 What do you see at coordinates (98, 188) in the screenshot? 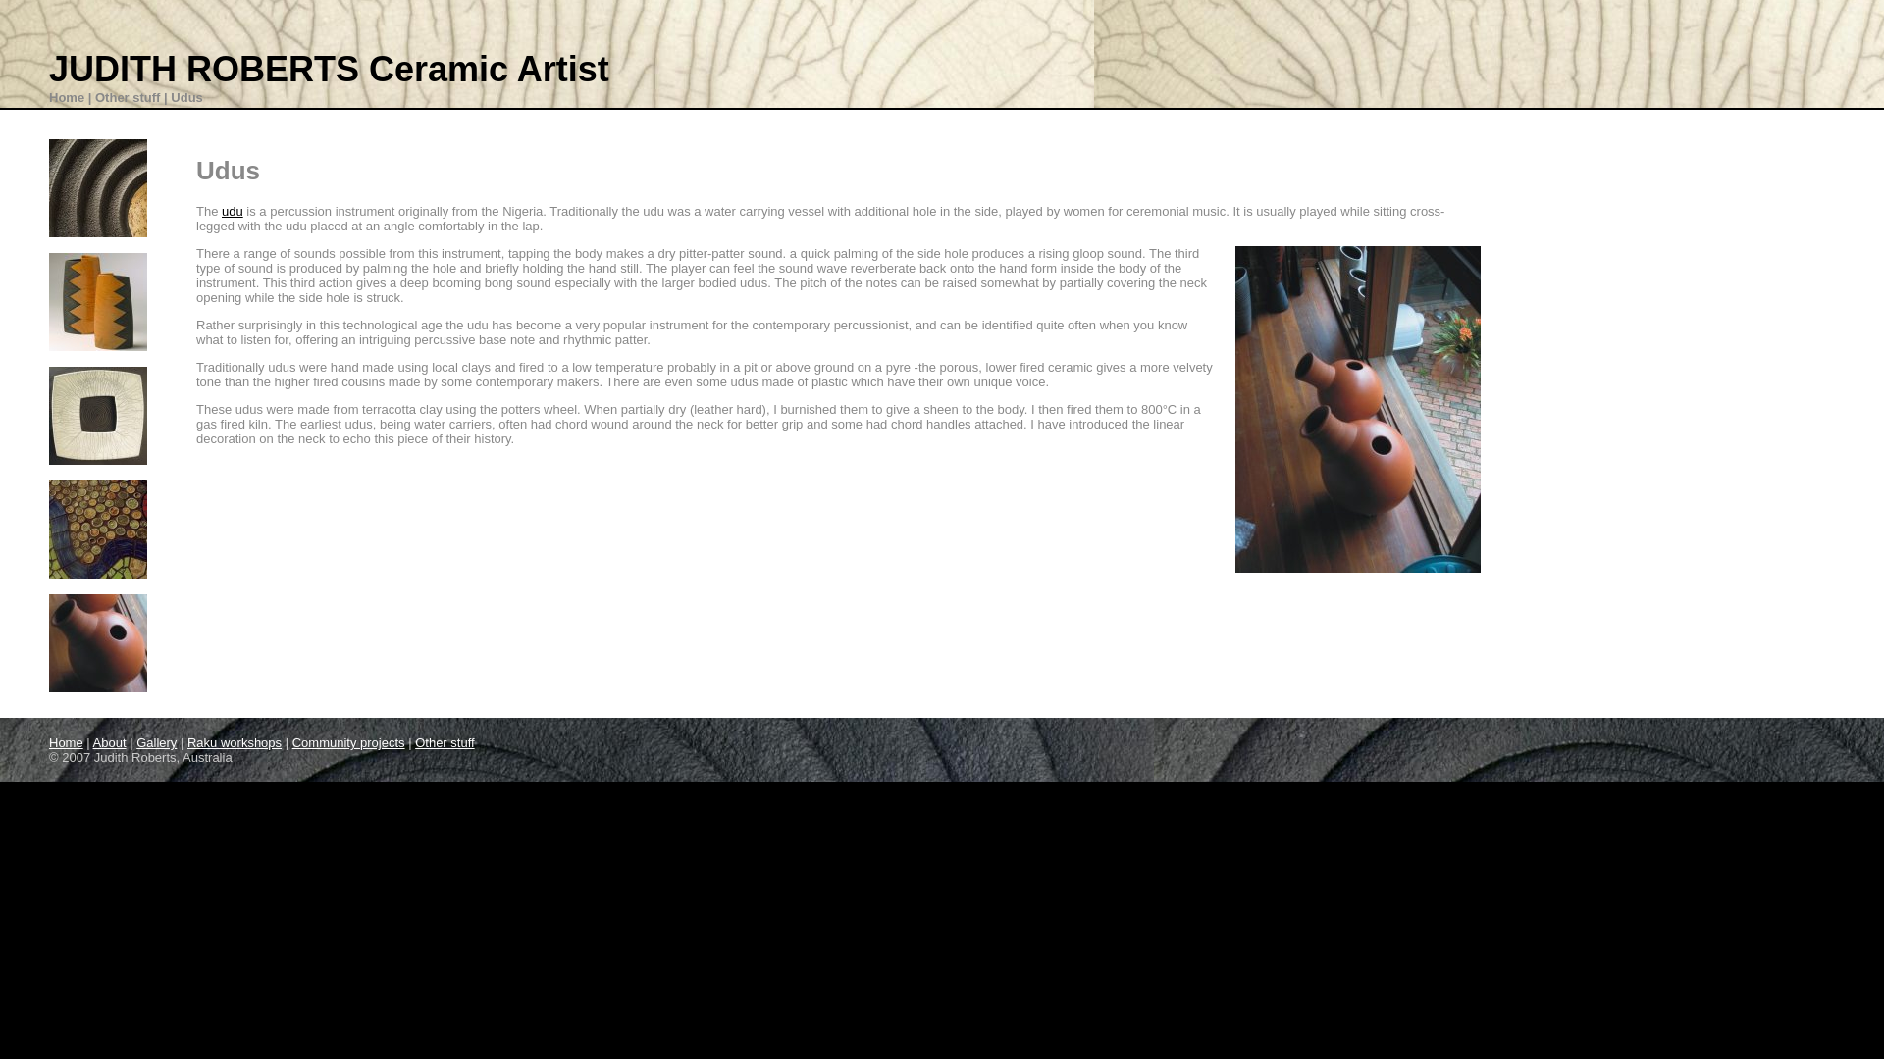
I see `About...` at bounding box center [98, 188].